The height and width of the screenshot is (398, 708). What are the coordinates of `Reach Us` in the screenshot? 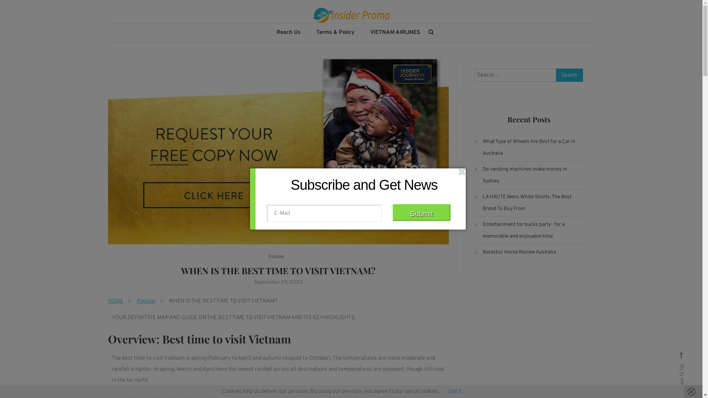 It's located at (288, 33).